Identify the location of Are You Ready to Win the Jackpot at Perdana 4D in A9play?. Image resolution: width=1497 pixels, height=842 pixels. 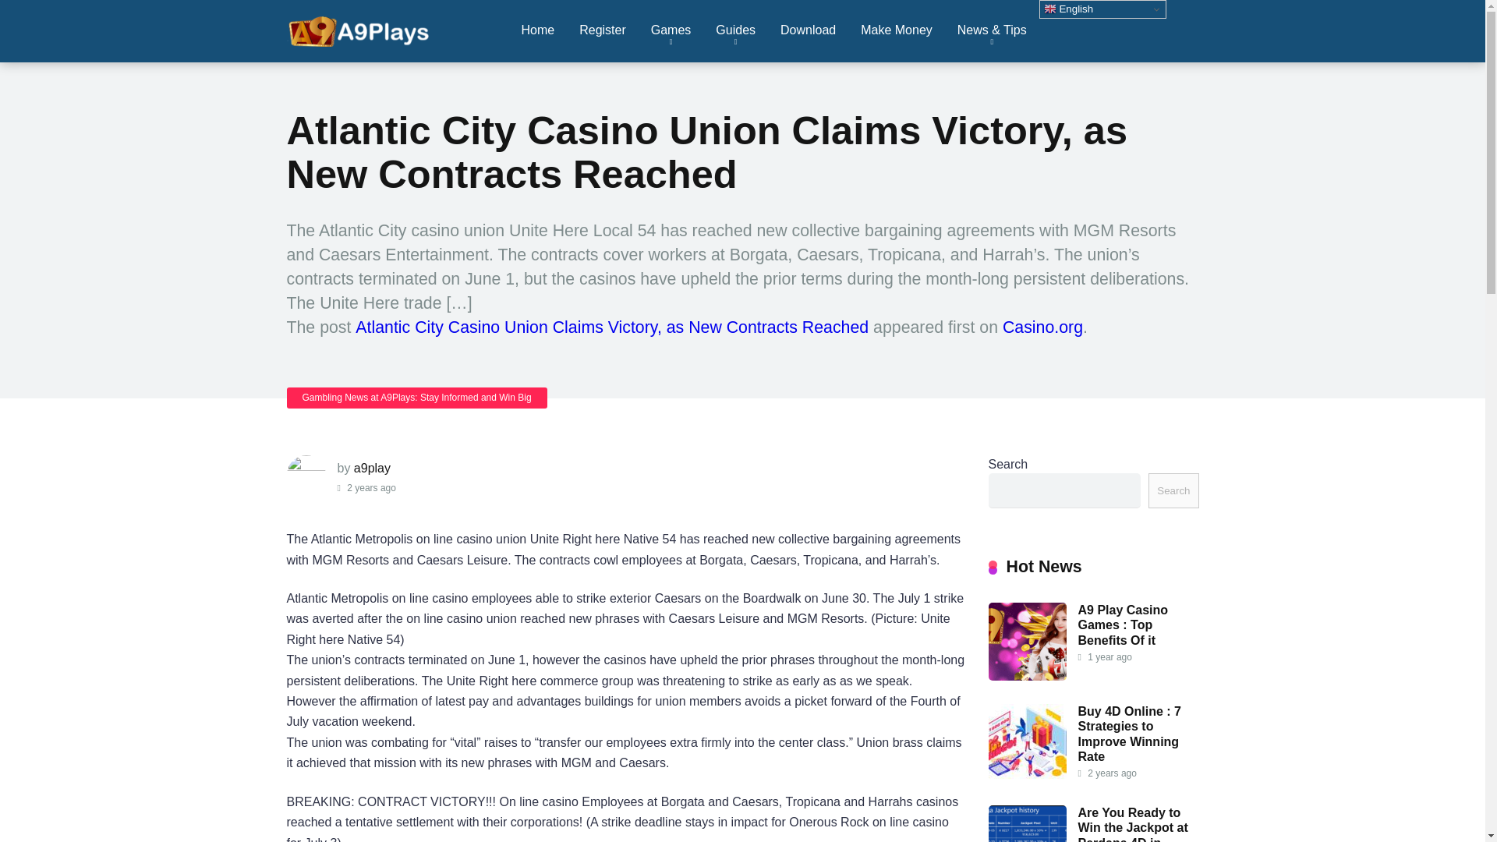
(1132, 823).